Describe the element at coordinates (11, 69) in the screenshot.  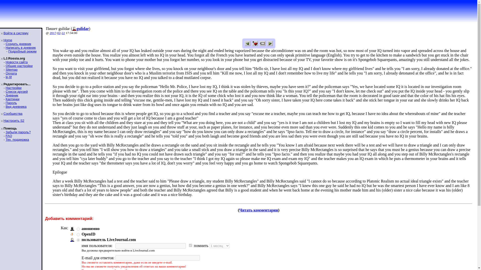
I see `Sitemap` at that location.